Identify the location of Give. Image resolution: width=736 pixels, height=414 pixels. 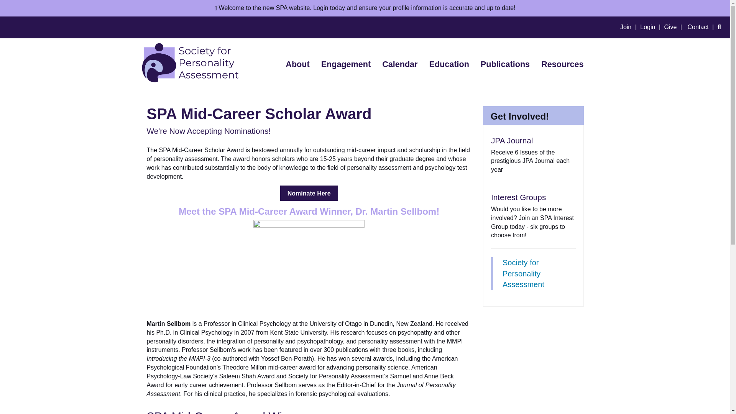
(675, 27).